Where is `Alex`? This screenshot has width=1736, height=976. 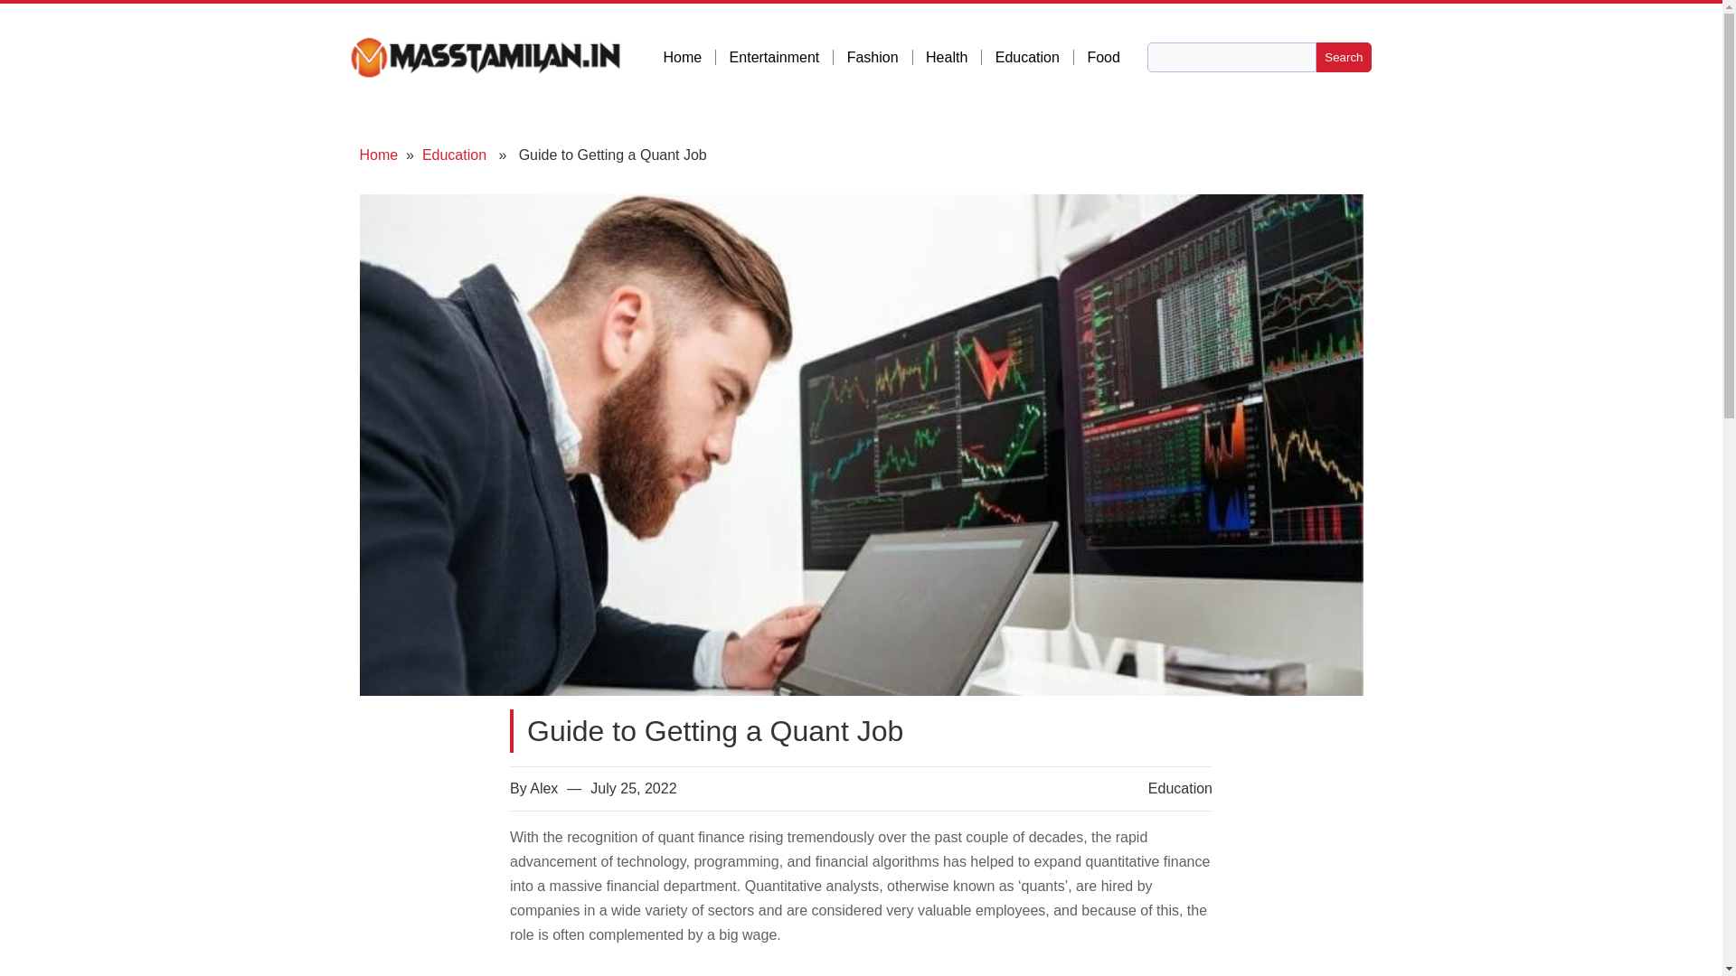
Alex is located at coordinates (542, 788).